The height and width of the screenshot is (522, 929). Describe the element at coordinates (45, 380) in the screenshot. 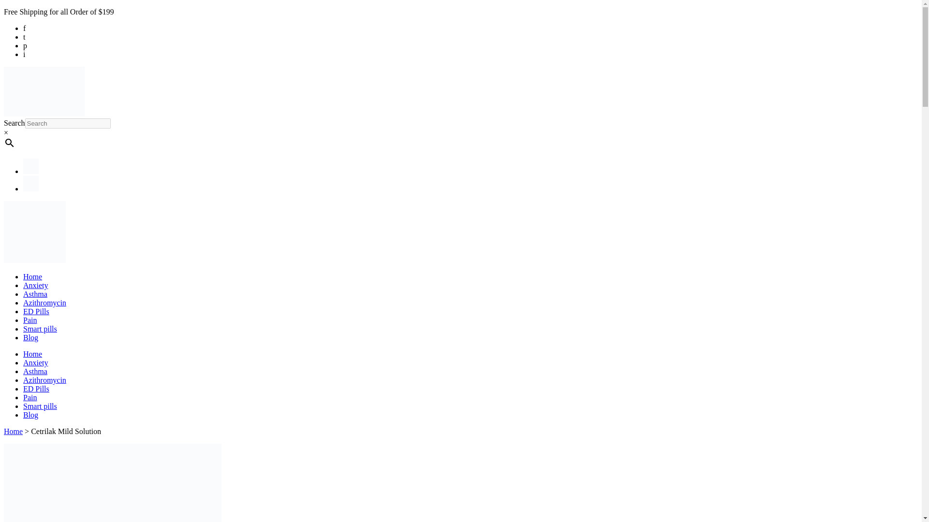

I see `Azithromycin` at that location.